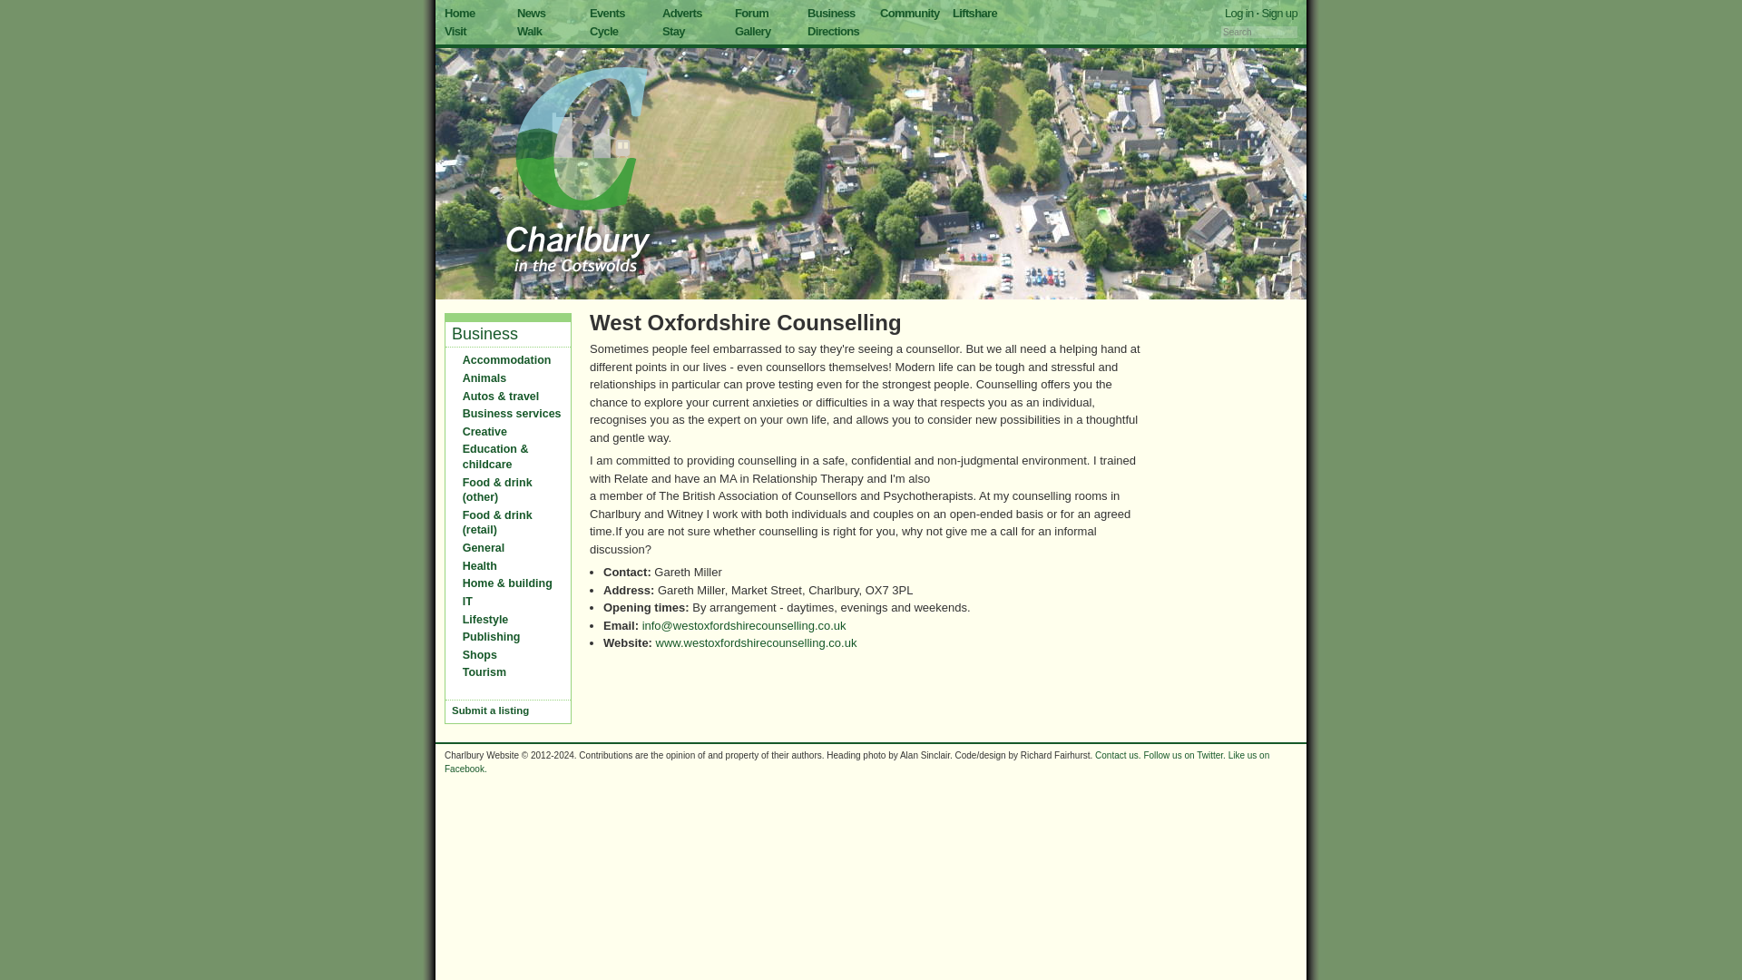 The image size is (1742, 980). I want to click on Adverts, so click(681, 13).